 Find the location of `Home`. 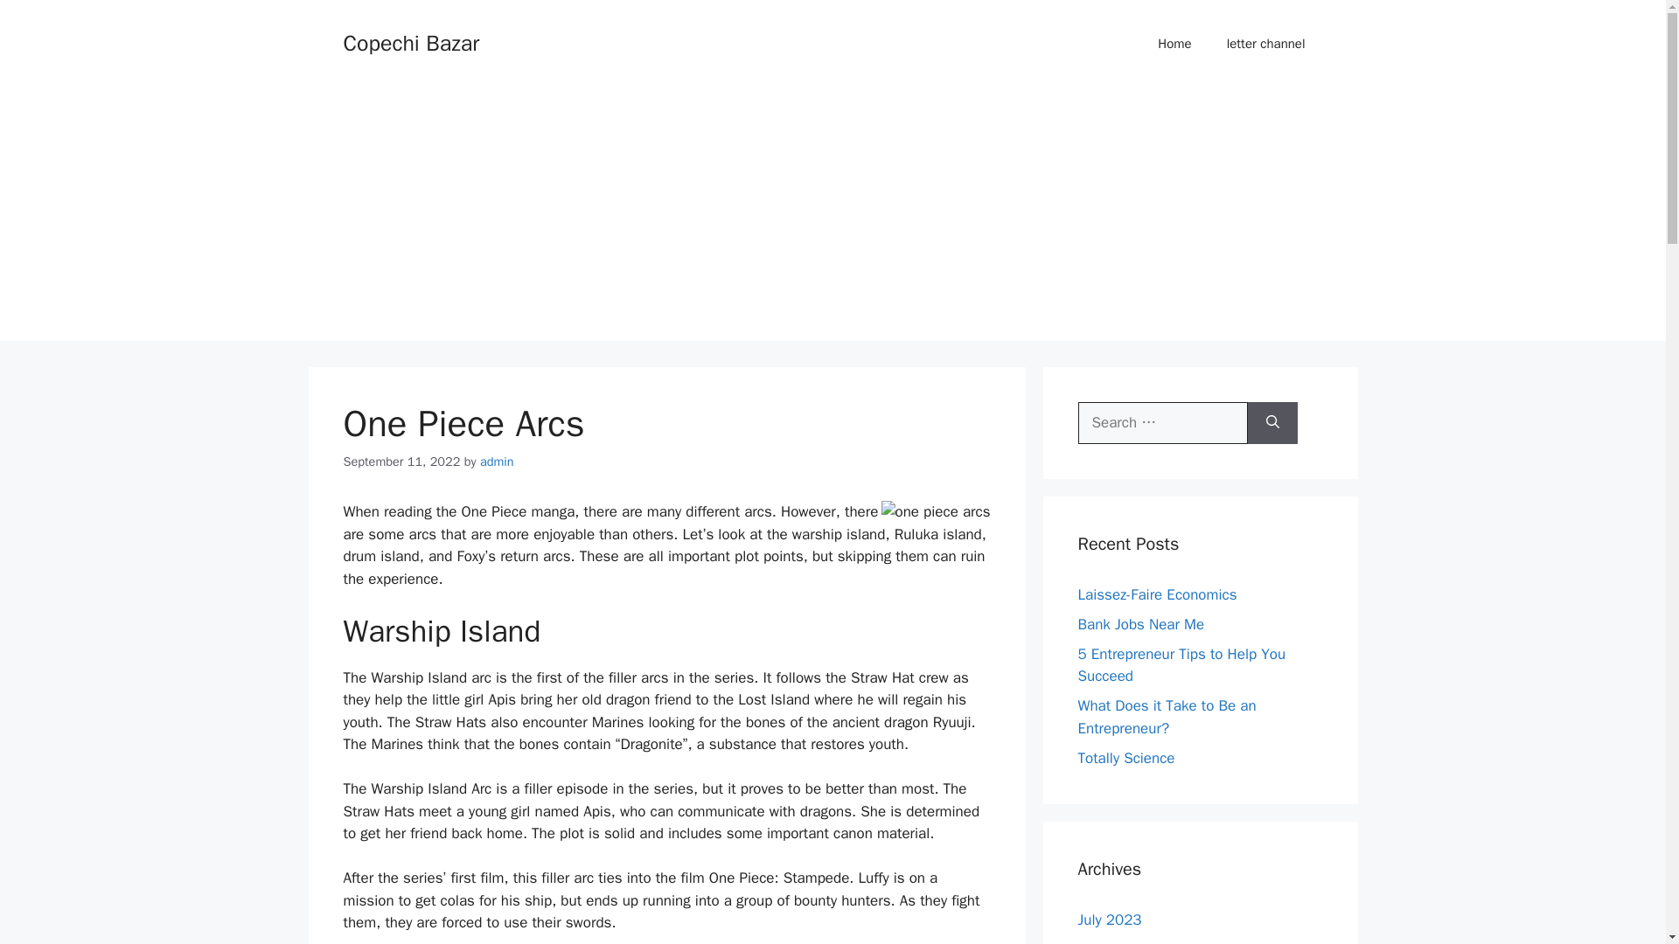

Home is located at coordinates (1174, 44).